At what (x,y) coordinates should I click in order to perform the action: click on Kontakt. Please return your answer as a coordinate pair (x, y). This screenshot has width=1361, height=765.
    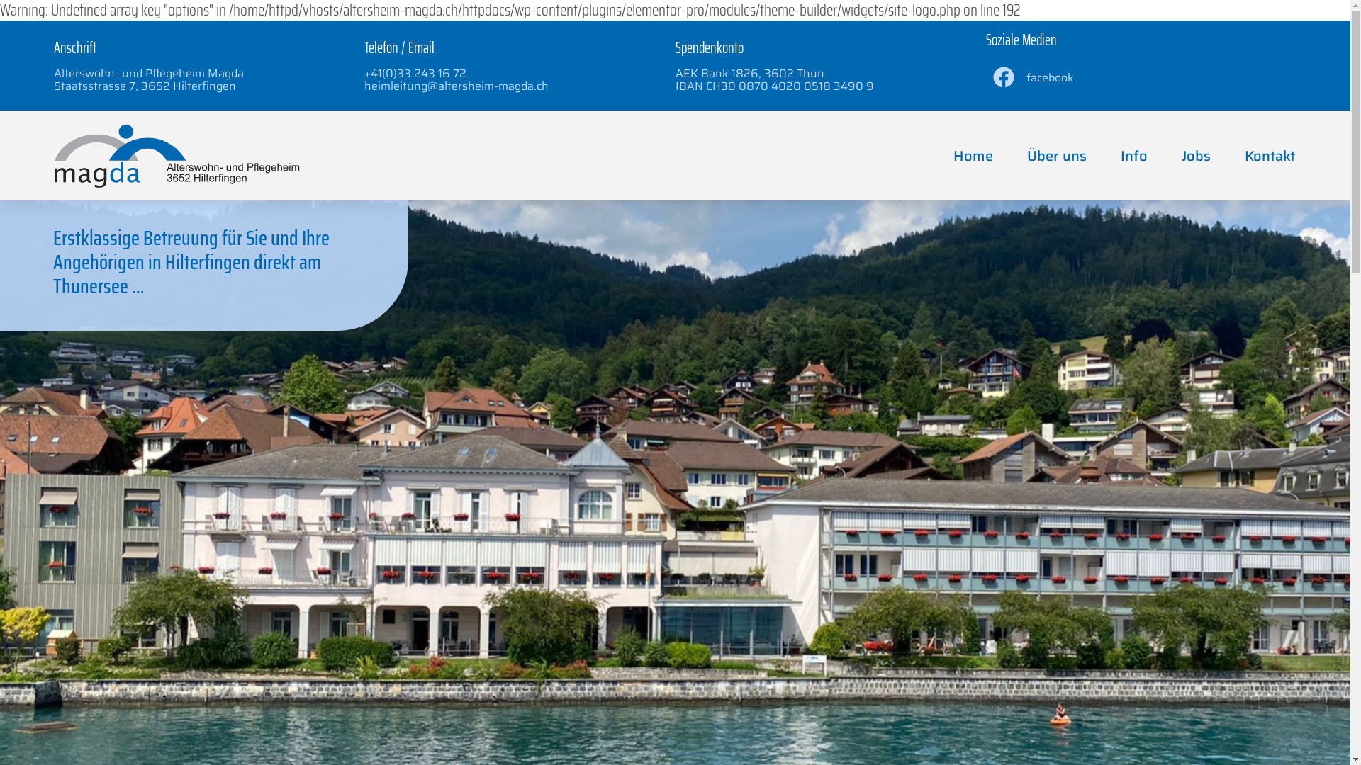
    Looking at the image, I should click on (1270, 156).